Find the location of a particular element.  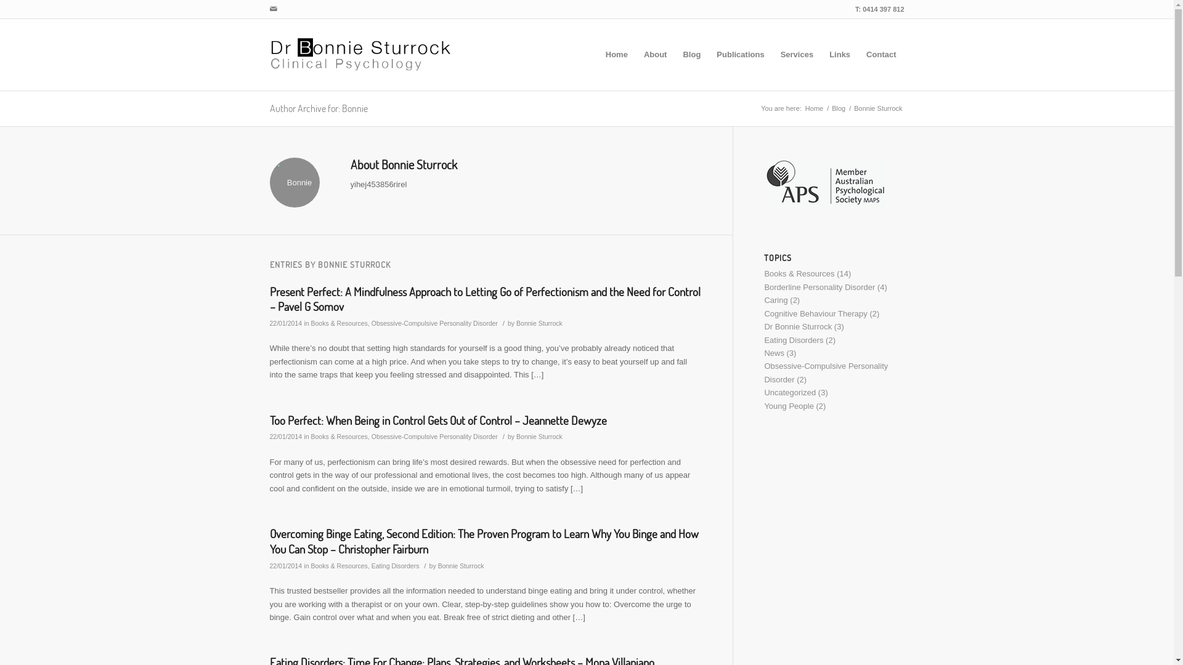

Bonnie Sturrock is located at coordinates (540, 323).